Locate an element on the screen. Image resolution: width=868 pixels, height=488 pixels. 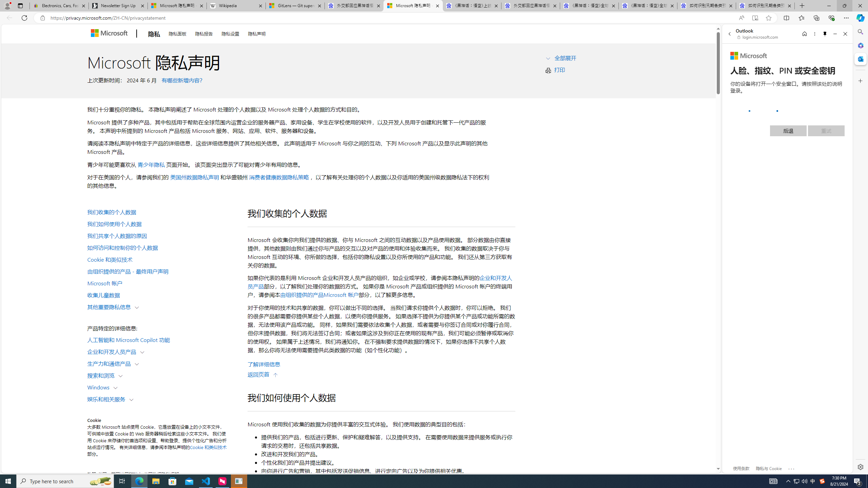
Unpin side pane is located at coordinates (825, 34).